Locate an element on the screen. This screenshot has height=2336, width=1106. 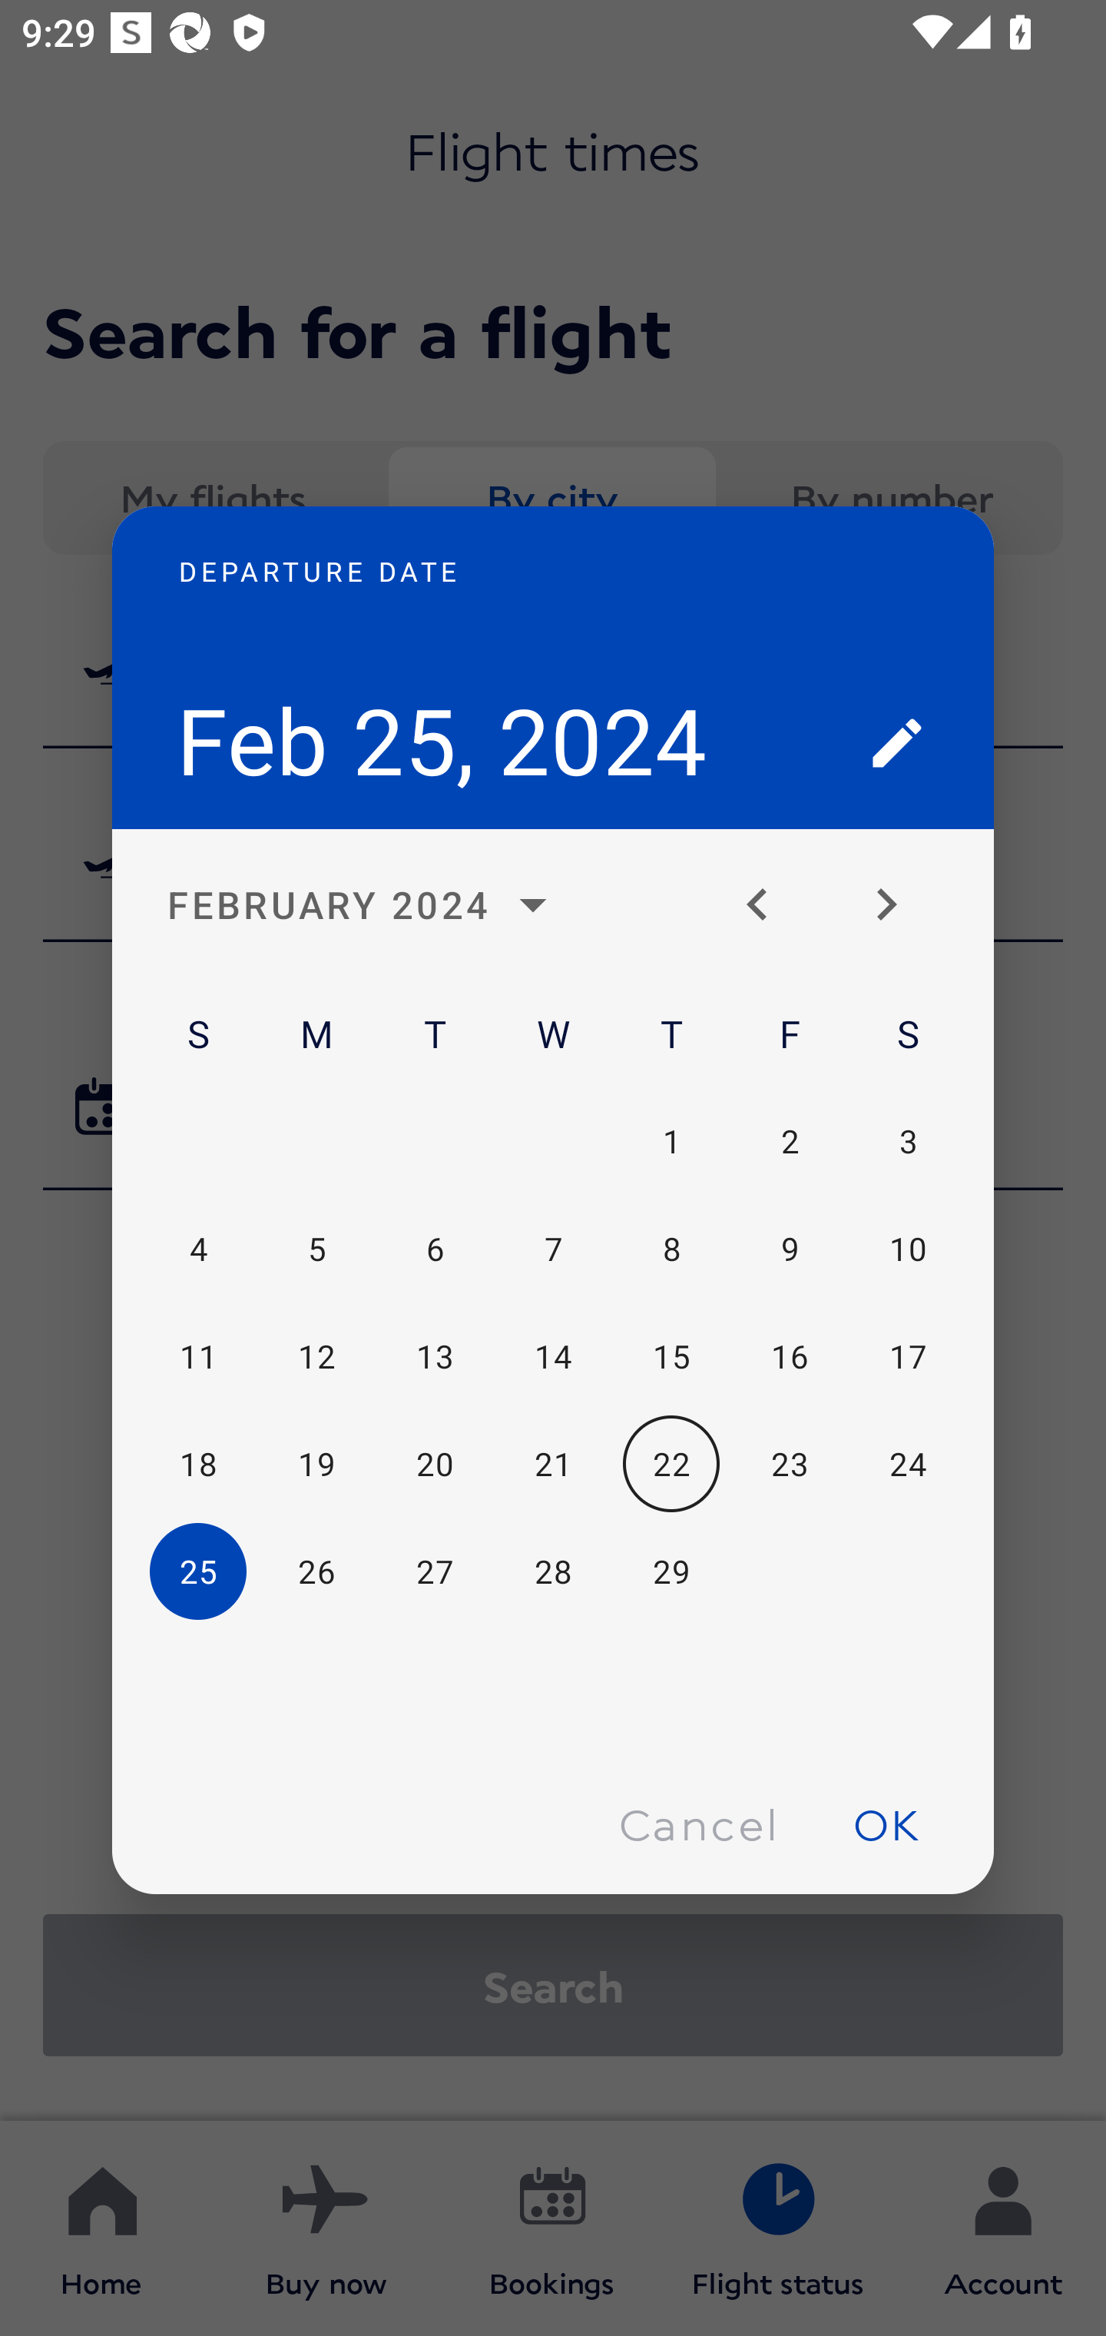
20 Tue, Feb 20 is located at coordinates (435, 1465).